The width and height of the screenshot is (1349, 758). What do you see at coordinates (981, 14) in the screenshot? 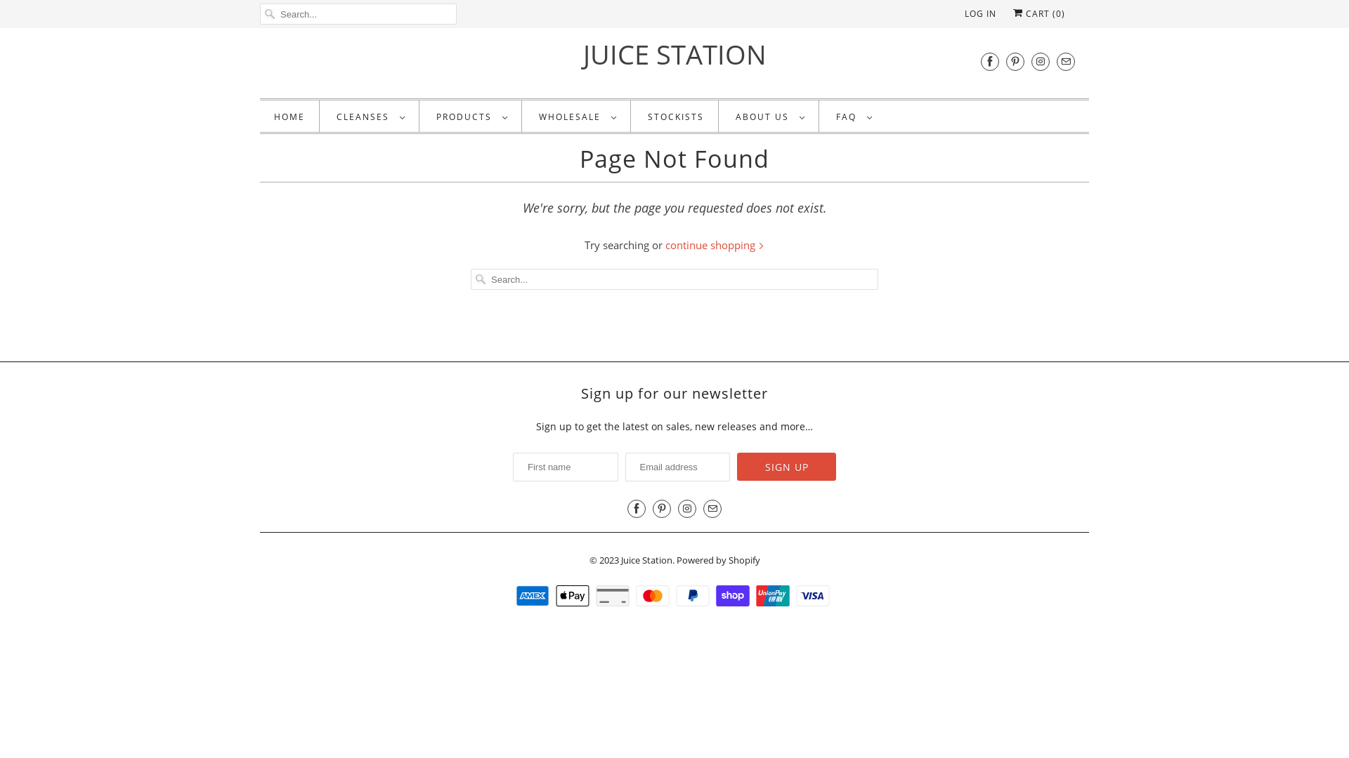
I see `LOG IN` at bounding box center [981, 14].